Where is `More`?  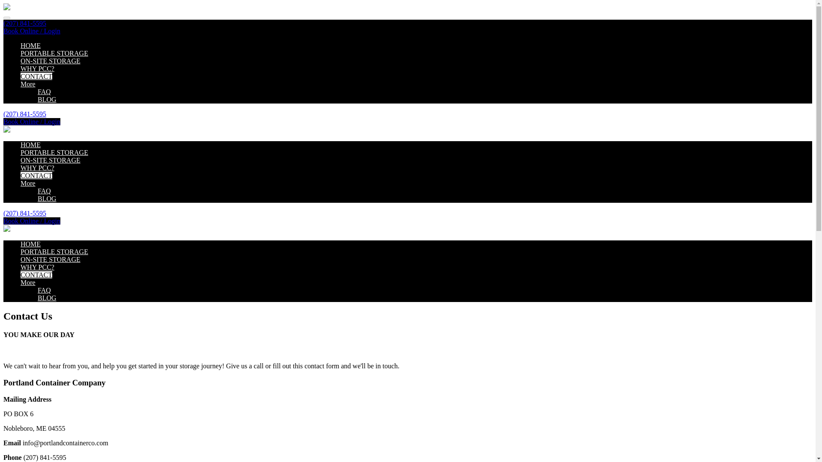
More is located at coordinates (28, 282).